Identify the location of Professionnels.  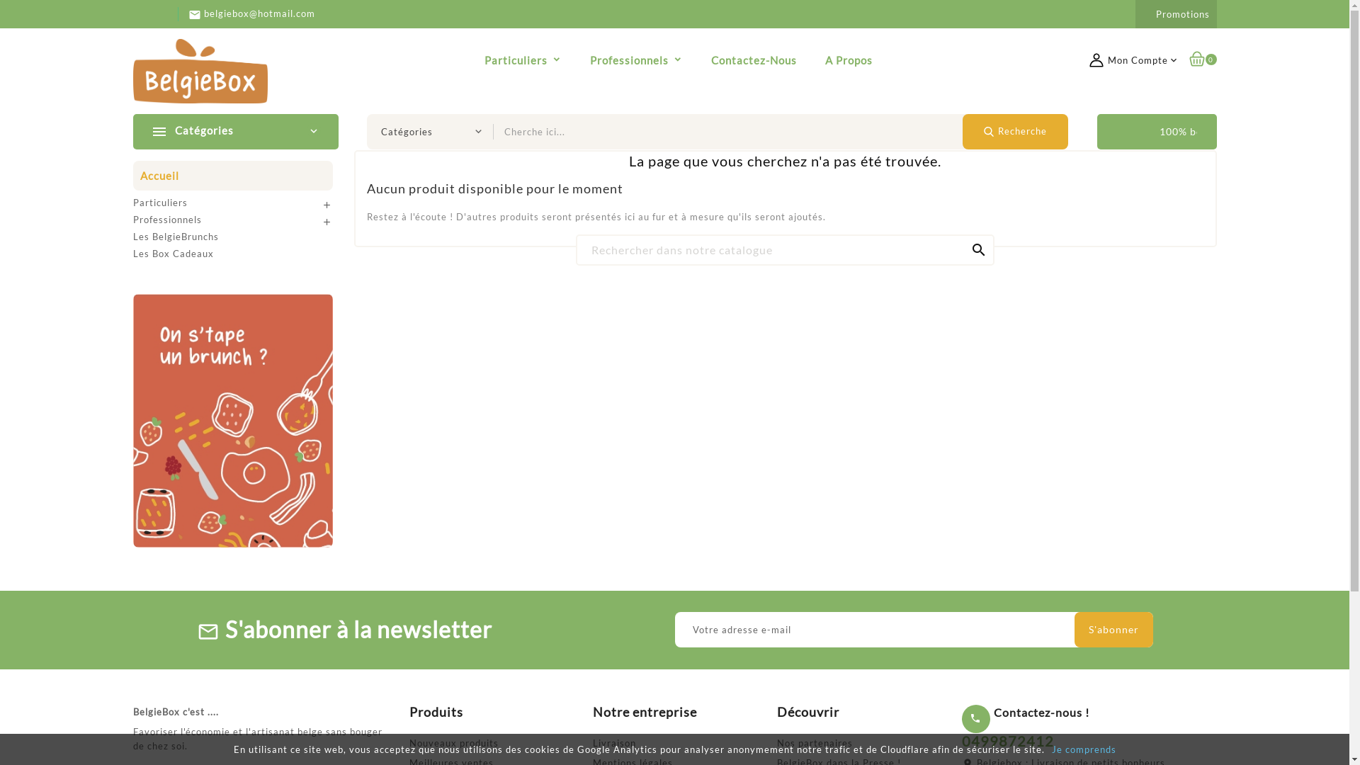
(167, 220).